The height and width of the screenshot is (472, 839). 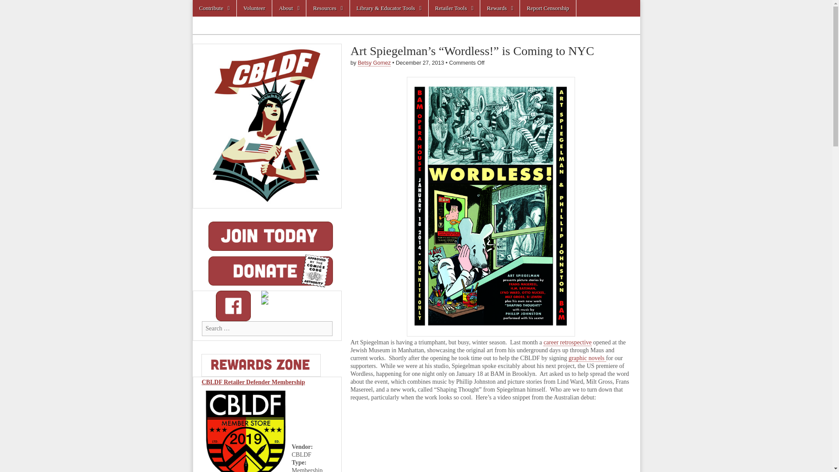 What do you see at coordinates (289, 8) in the screenshot?
I see `About` at bounding box center [289, 8].